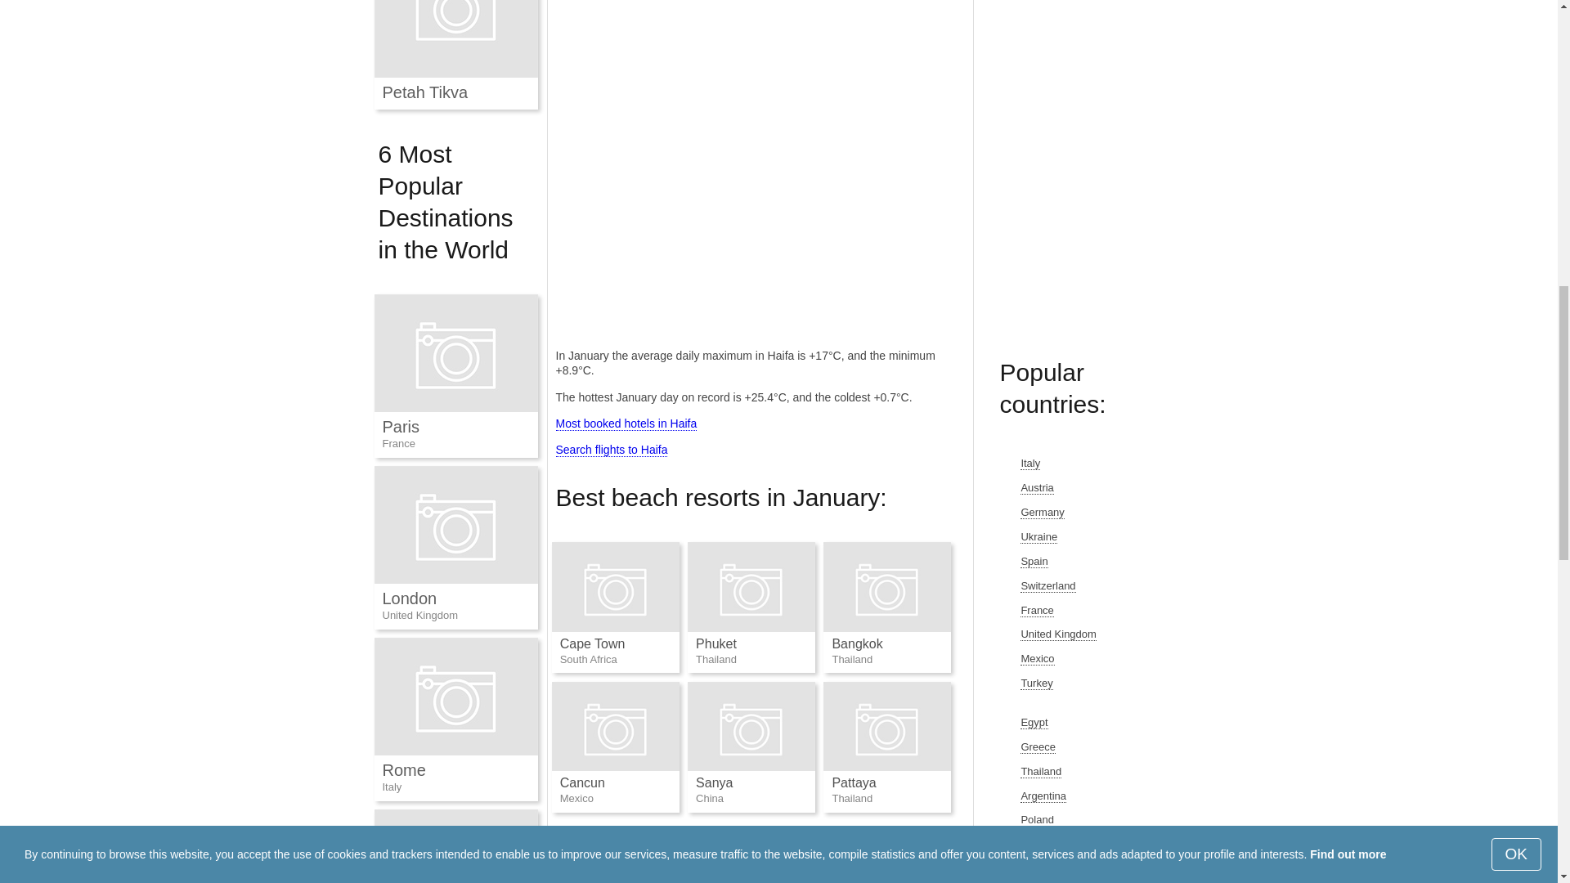 This screenshot has width=1570, height=883. What do you see at coordinates (857, 643) in the screenshot?
I see `Bangkok` at bounding box center [857, 643].